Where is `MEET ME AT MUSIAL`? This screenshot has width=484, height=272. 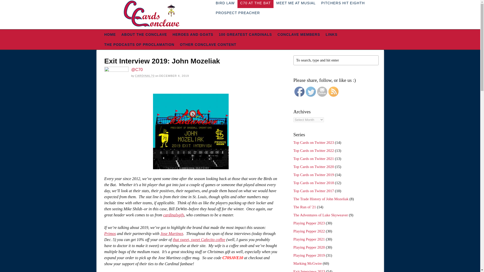
MEET ME AT MUSIAL is located at coordinates (296, 4).